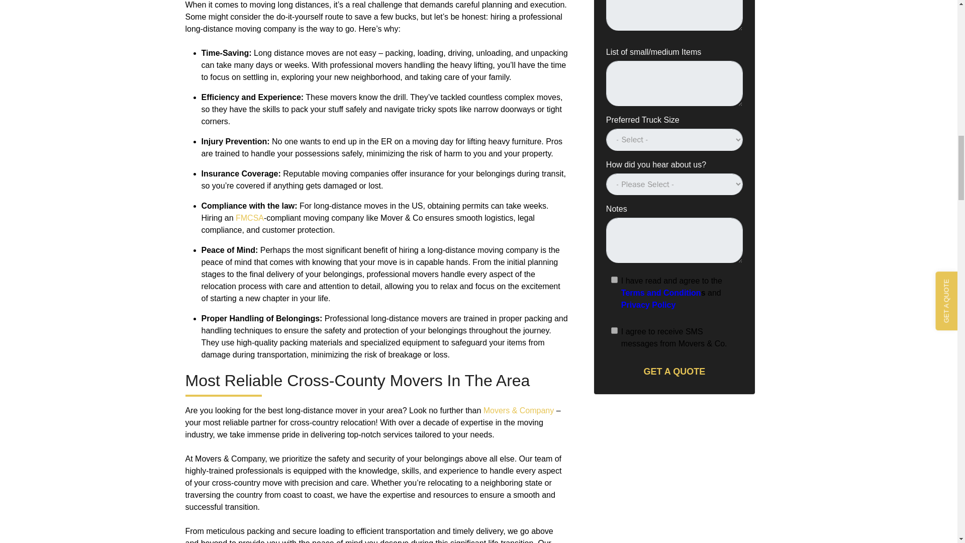 The image size is (965, 543). What do you see at coordinates (614, 280) in the screenshot?
I see `on` at bounding box center [614, 280].